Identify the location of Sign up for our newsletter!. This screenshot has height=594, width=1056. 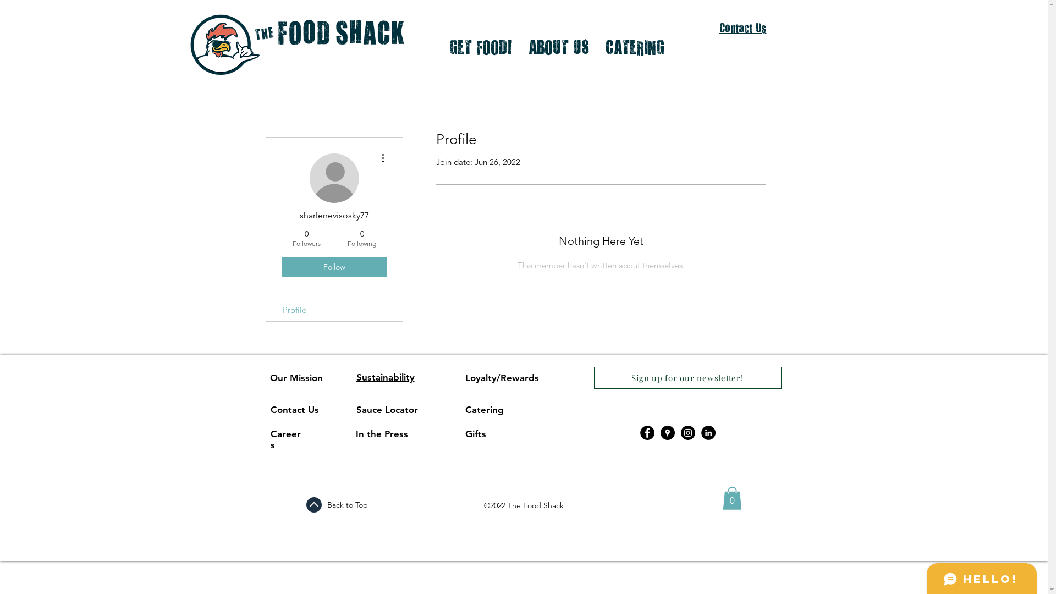
(687, 378).